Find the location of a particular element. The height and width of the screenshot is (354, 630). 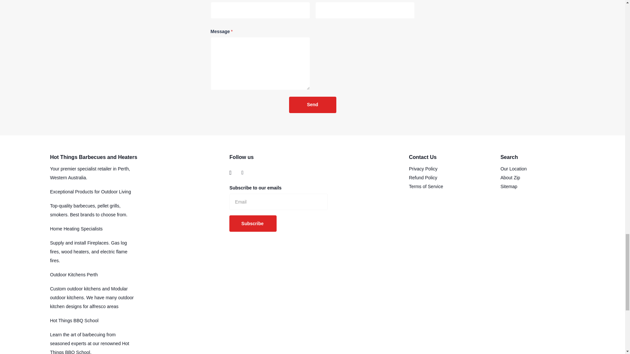

Sitemap is located at coordinates (509, 186).